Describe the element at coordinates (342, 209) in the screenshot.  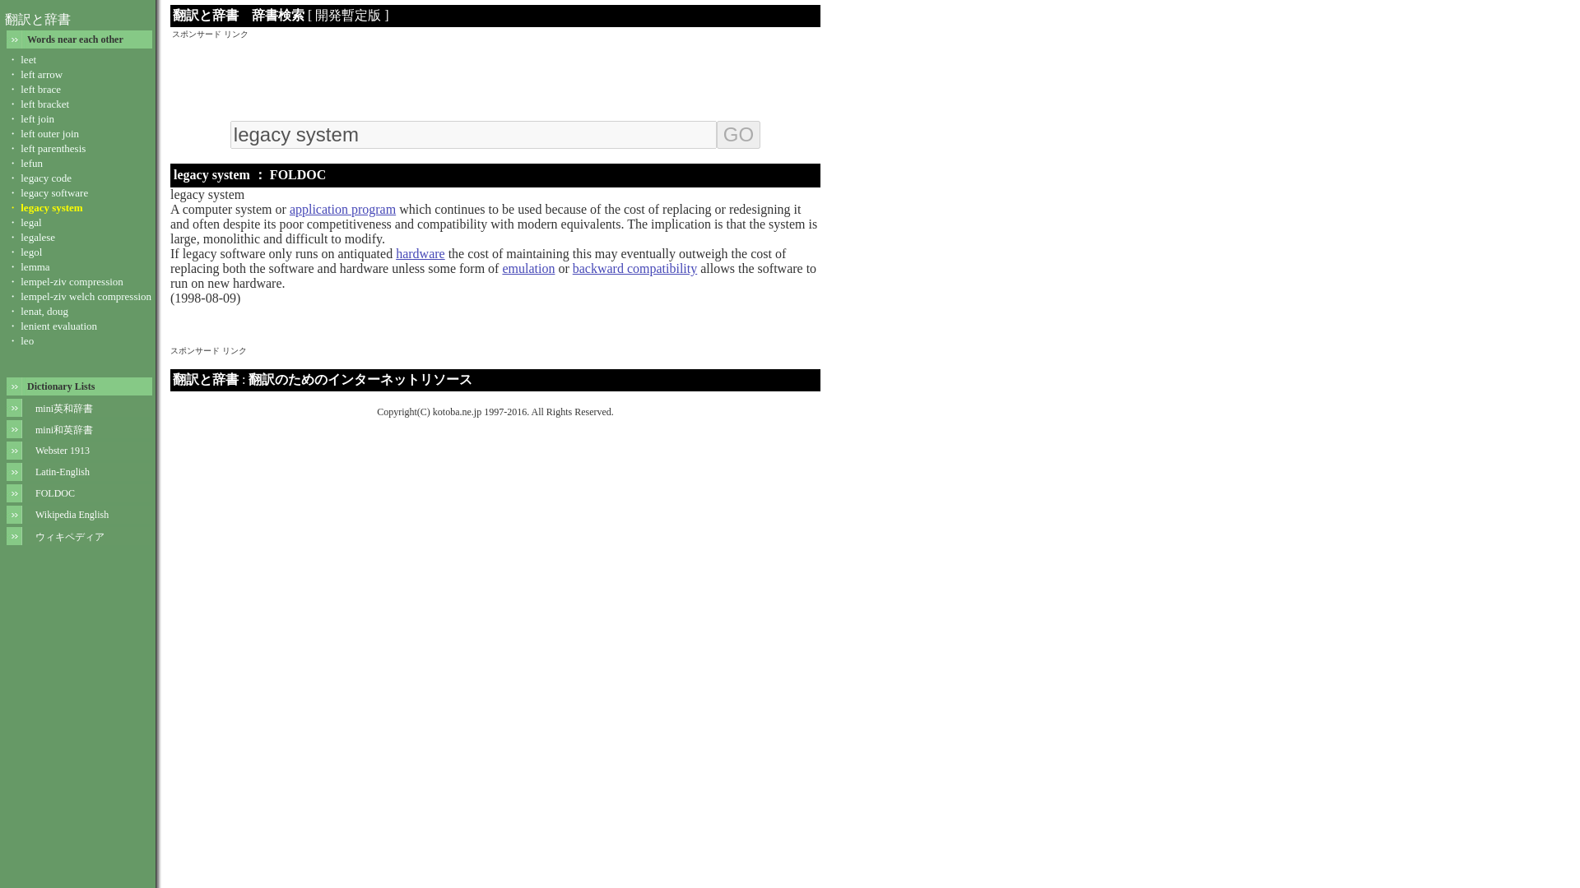
I see `application program` at that location.